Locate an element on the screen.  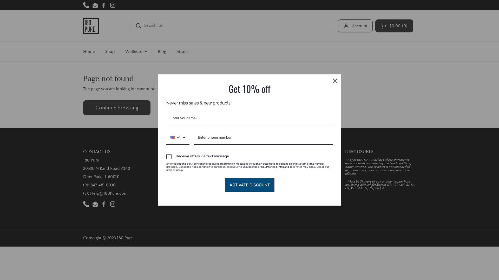
Home is located at coordinates (89, 52).